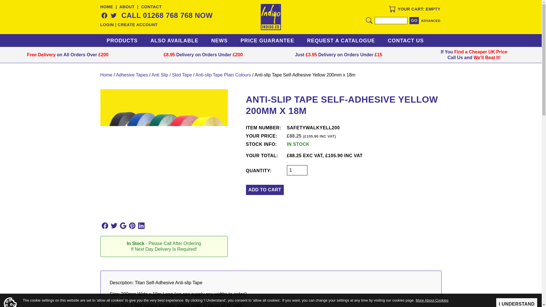 The width and height of the screenshot is (546, 307). What do you see at coordinates (391, 20) in the screenshot?
I see `Search` at bounding box center [391, 20].